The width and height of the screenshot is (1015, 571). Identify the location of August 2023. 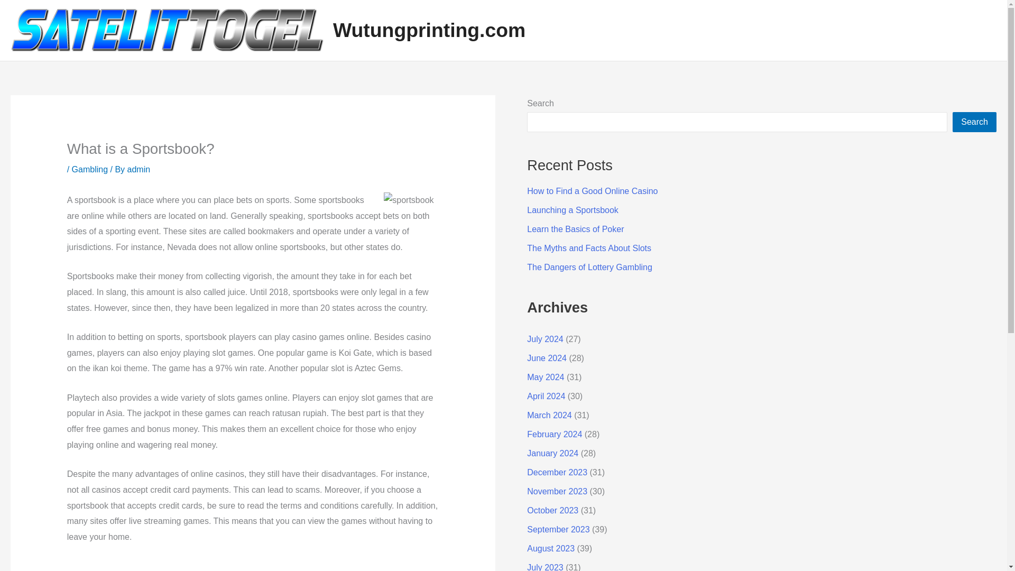
(550, 549).